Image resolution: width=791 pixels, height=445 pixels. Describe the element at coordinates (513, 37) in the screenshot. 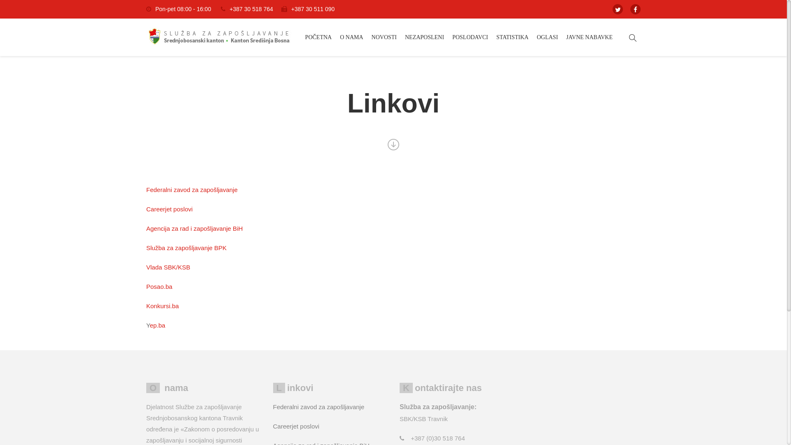

I see `STATISTIKA` at that location.